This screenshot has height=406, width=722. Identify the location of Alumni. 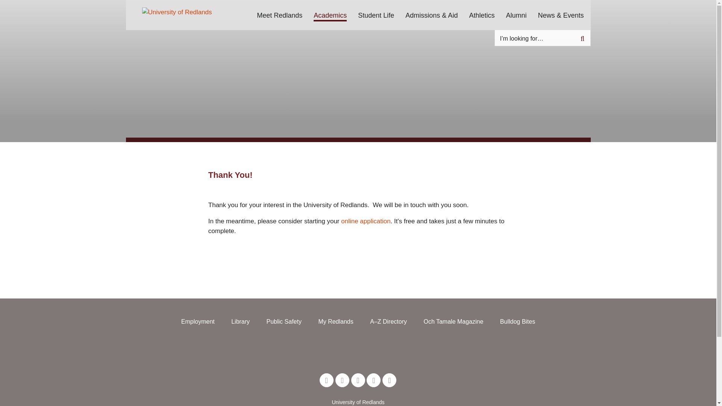
(516, 14).